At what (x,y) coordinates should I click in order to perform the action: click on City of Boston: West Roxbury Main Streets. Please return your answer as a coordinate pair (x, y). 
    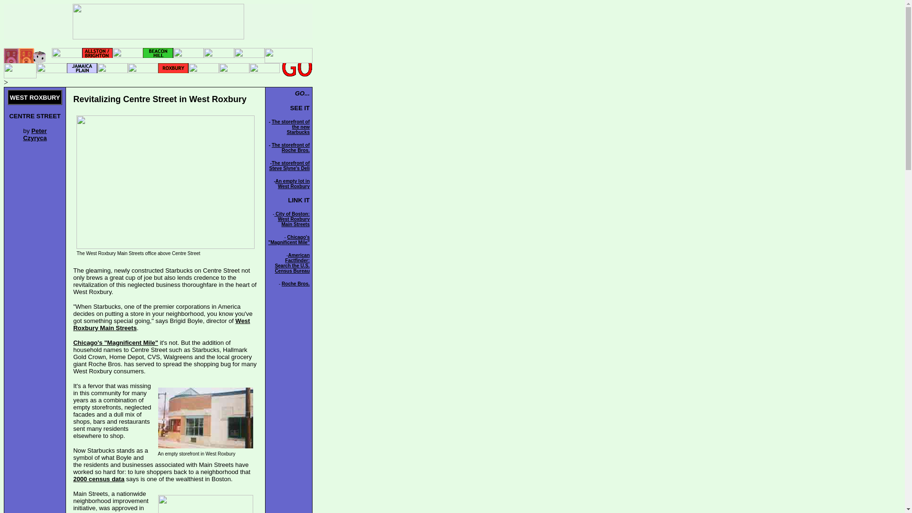
    Looking at the image, I should click on (292, 218).